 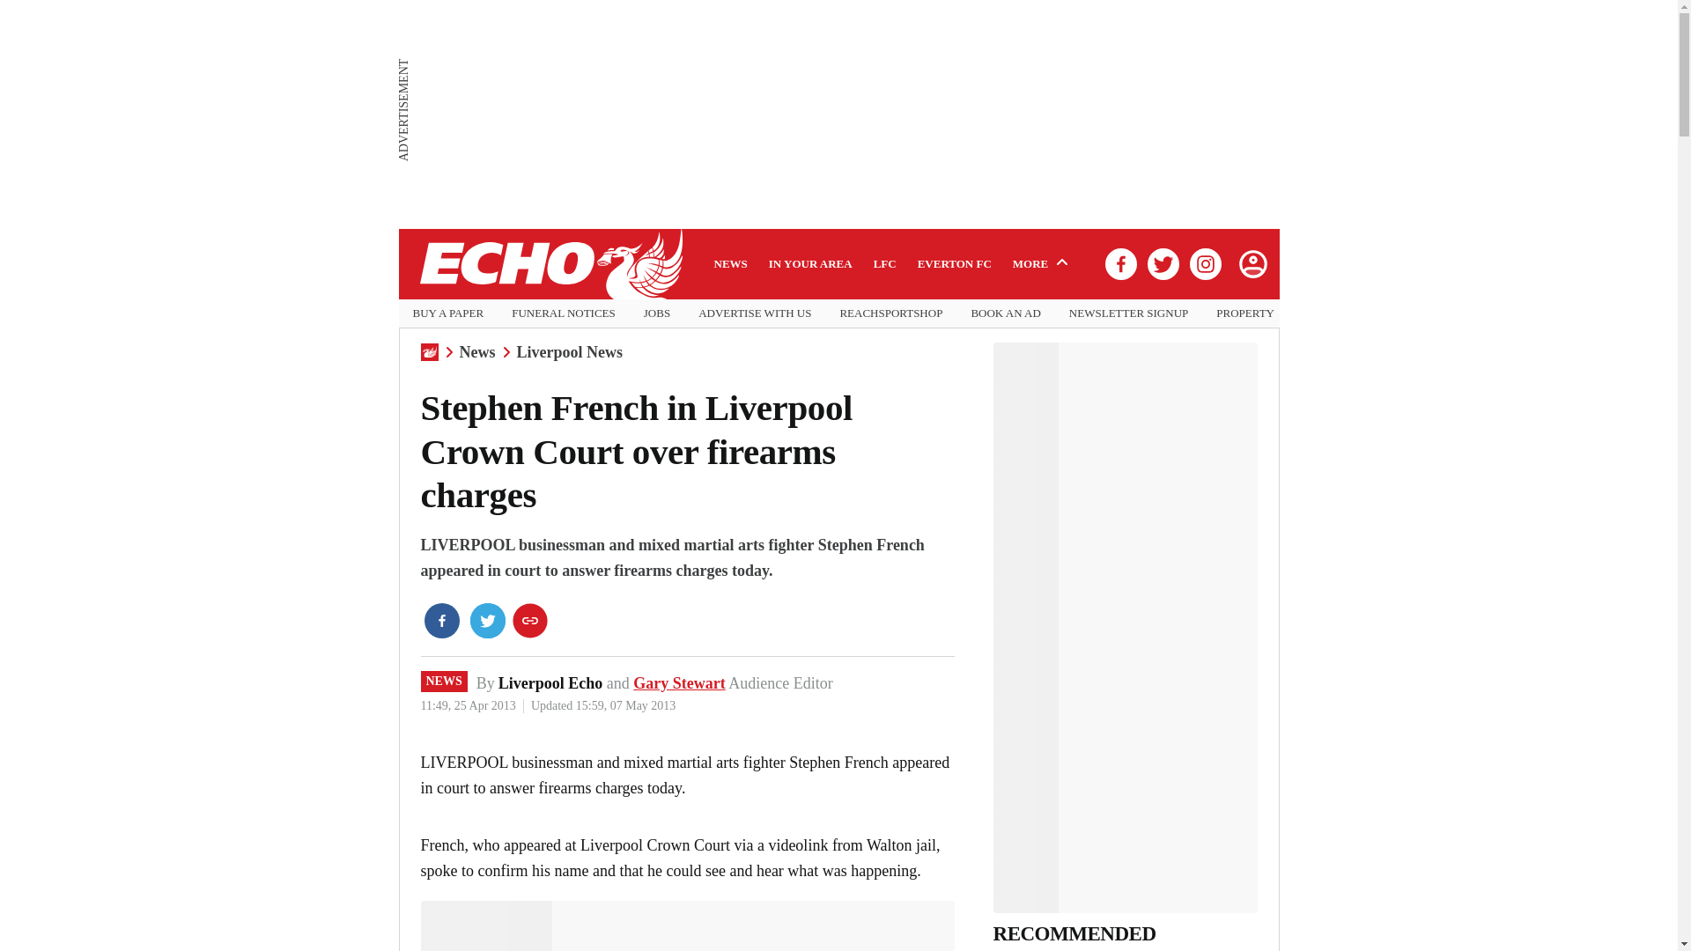 What do you see at coordinates (530, 620) in the screenshot?
I see `copy link` at bounding box center [530, 620].